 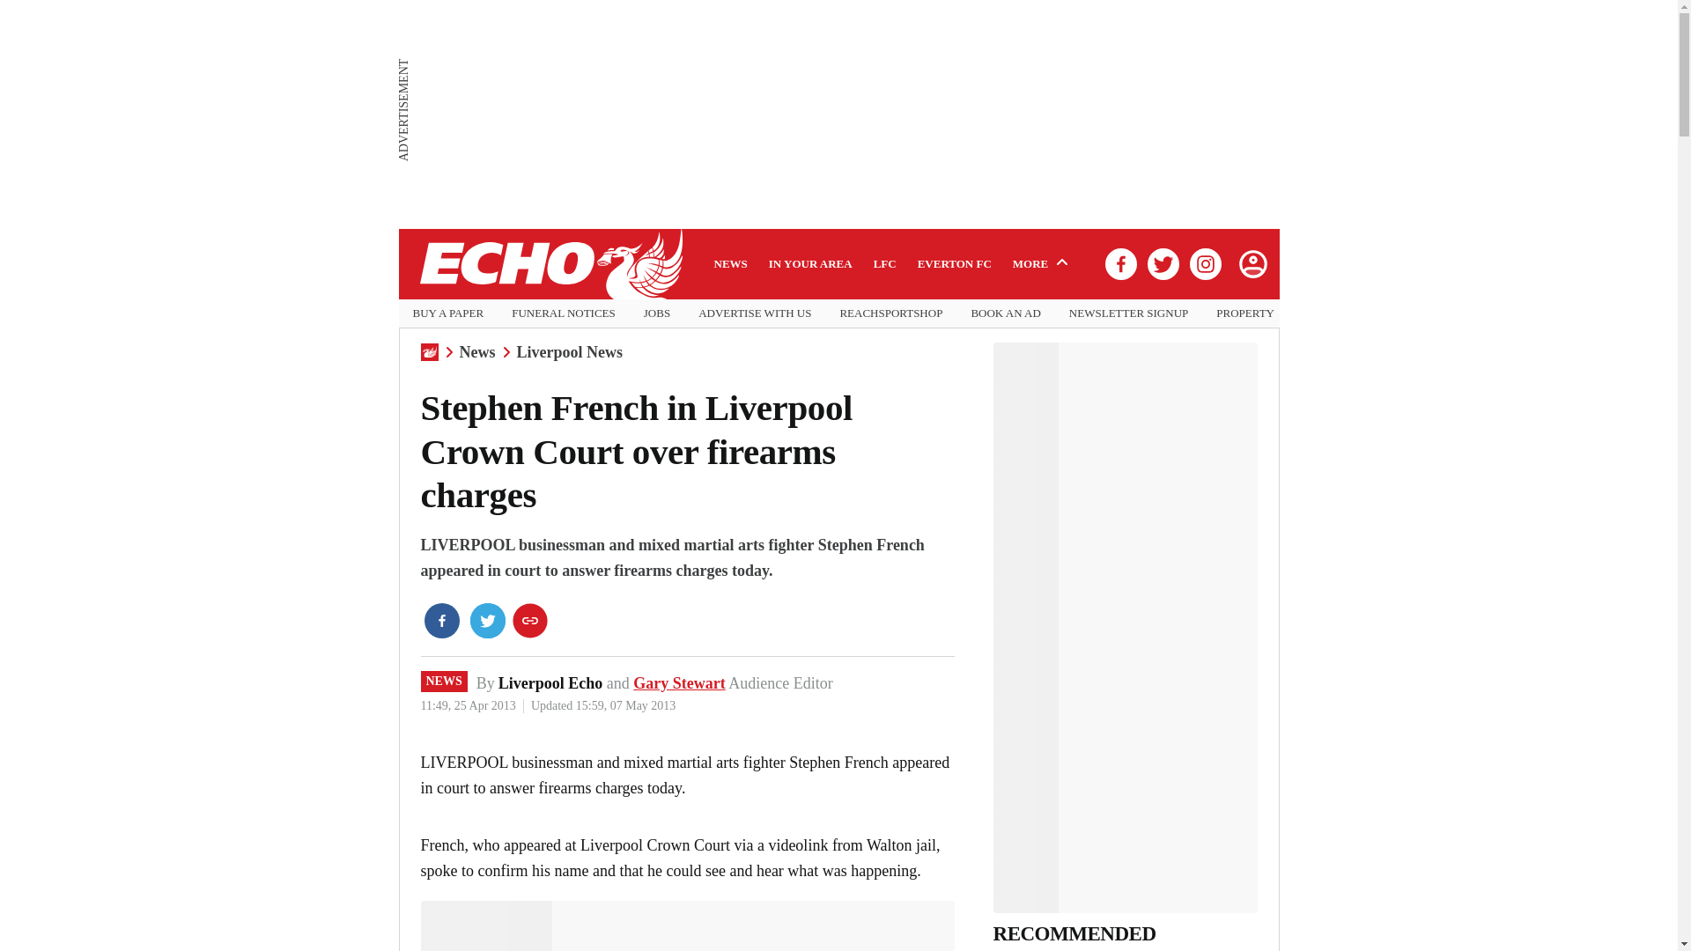 What do you see at coordinates (530, 620) in the screenshot?
I see `copy link` at bounding box center [530, 620].